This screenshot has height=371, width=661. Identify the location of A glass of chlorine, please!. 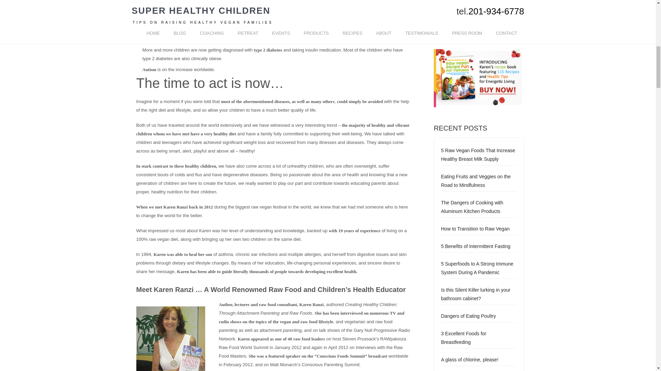
(470, 359).